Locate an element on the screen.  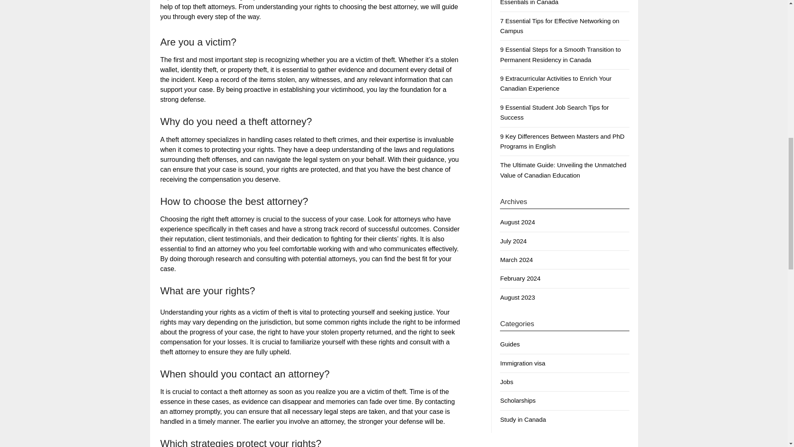
Immigration visa is located at coordinates (522, 363).